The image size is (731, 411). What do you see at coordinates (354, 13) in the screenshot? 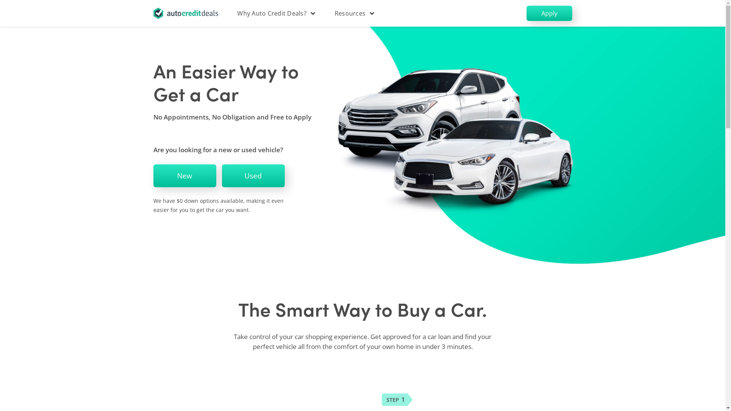
I see `Resources` at bounding box center [354, 13].